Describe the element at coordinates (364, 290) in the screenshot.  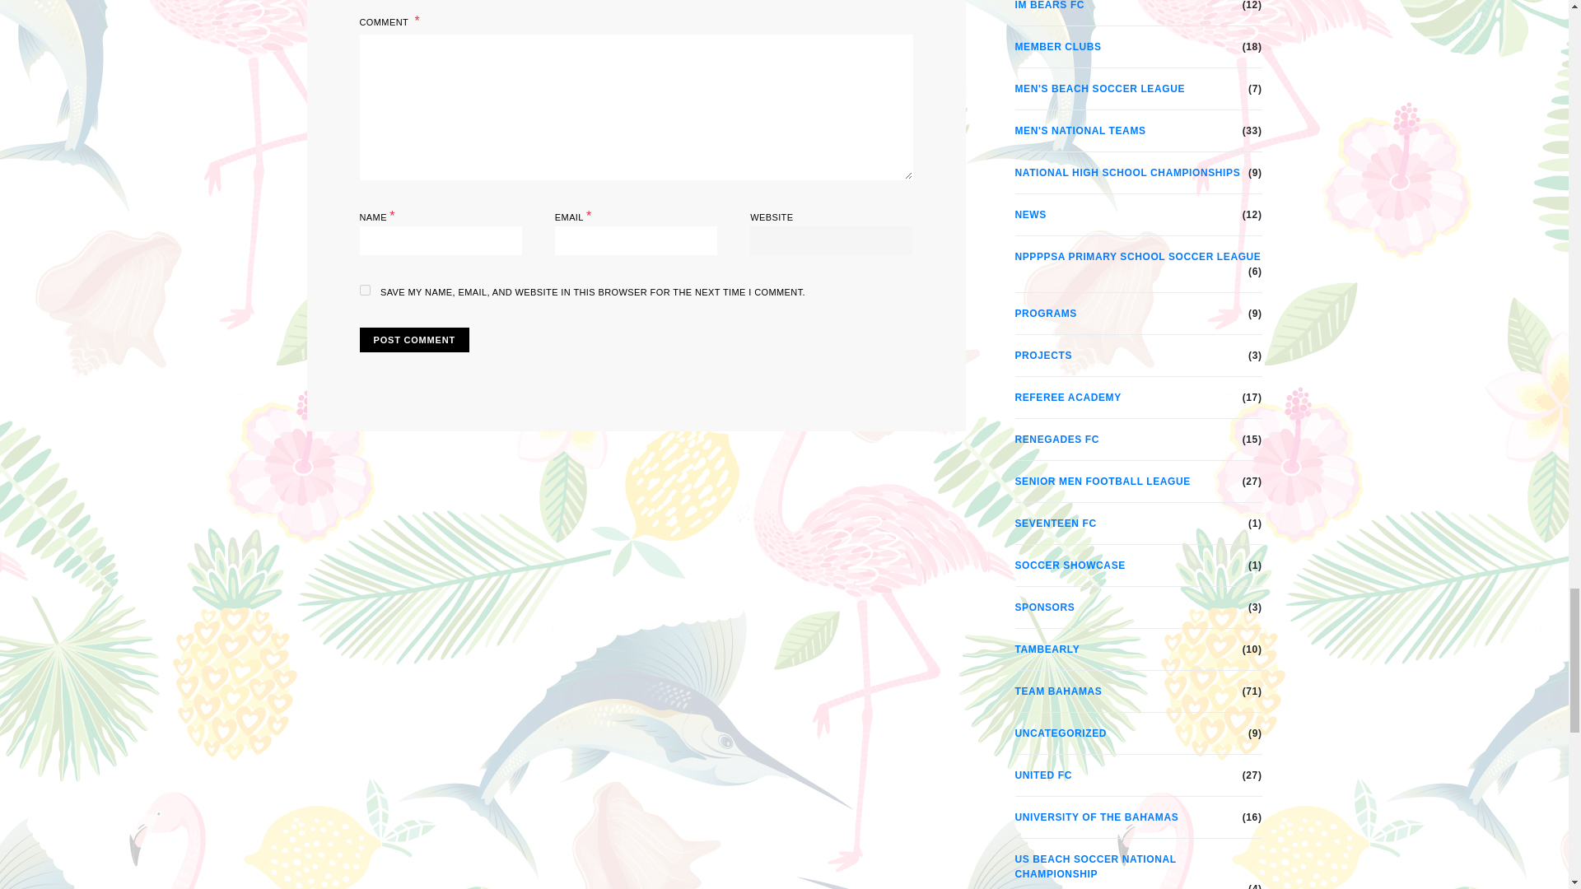
I see `yes` at that location.